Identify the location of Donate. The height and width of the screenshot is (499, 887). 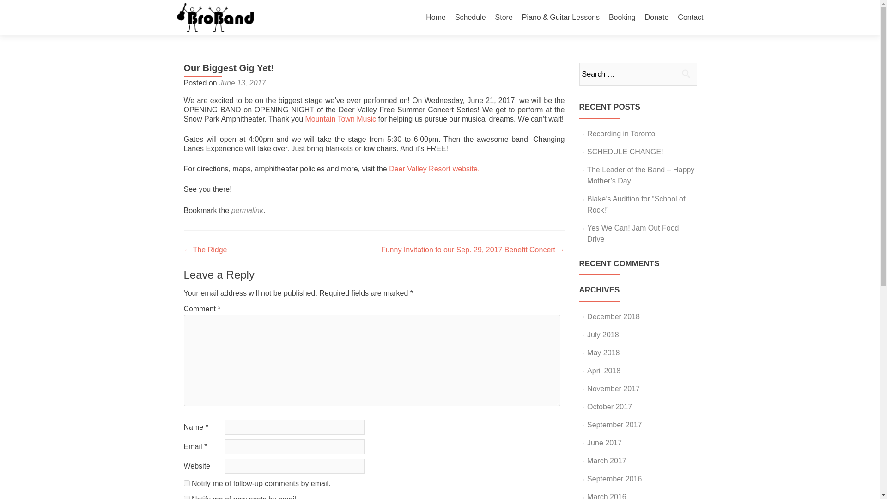
(656, 18).